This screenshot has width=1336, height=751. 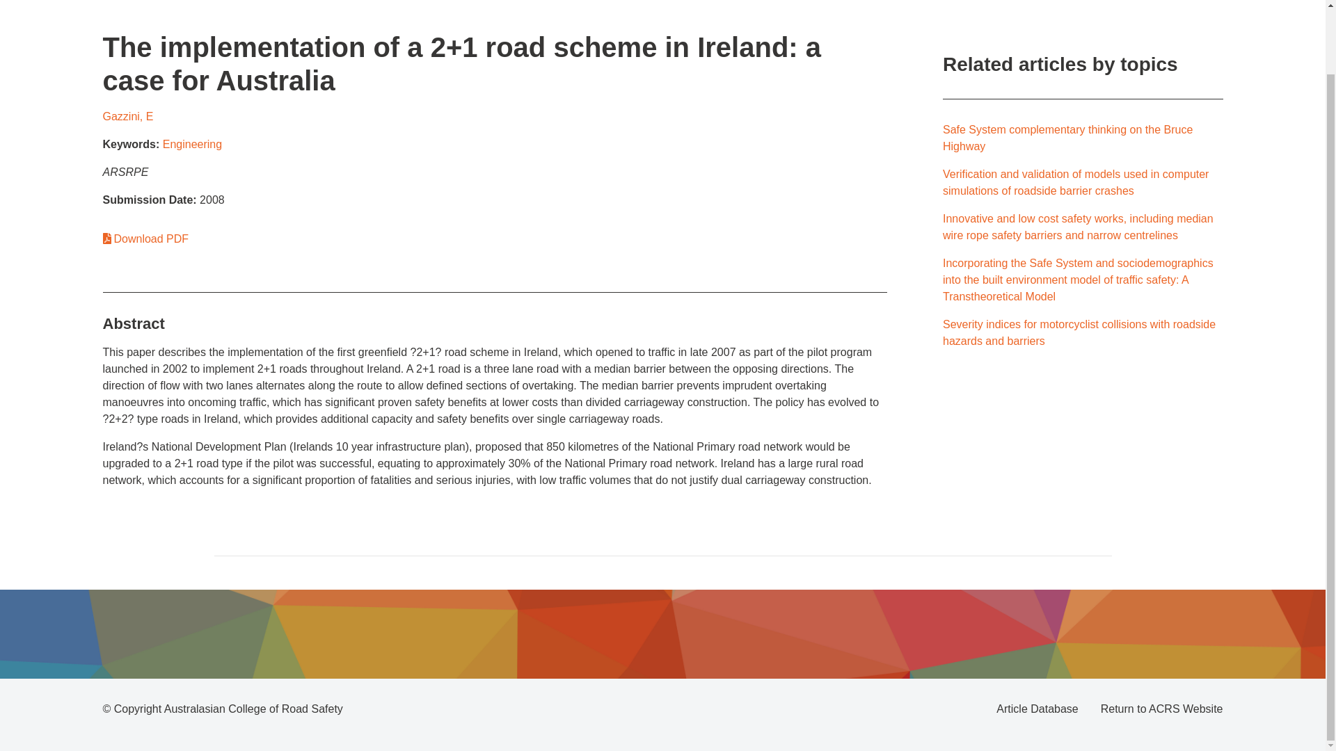 What do you see at coordinates (146, 239) in the screenshot?
I see `Download PDF` at bounding box center [146, 239].